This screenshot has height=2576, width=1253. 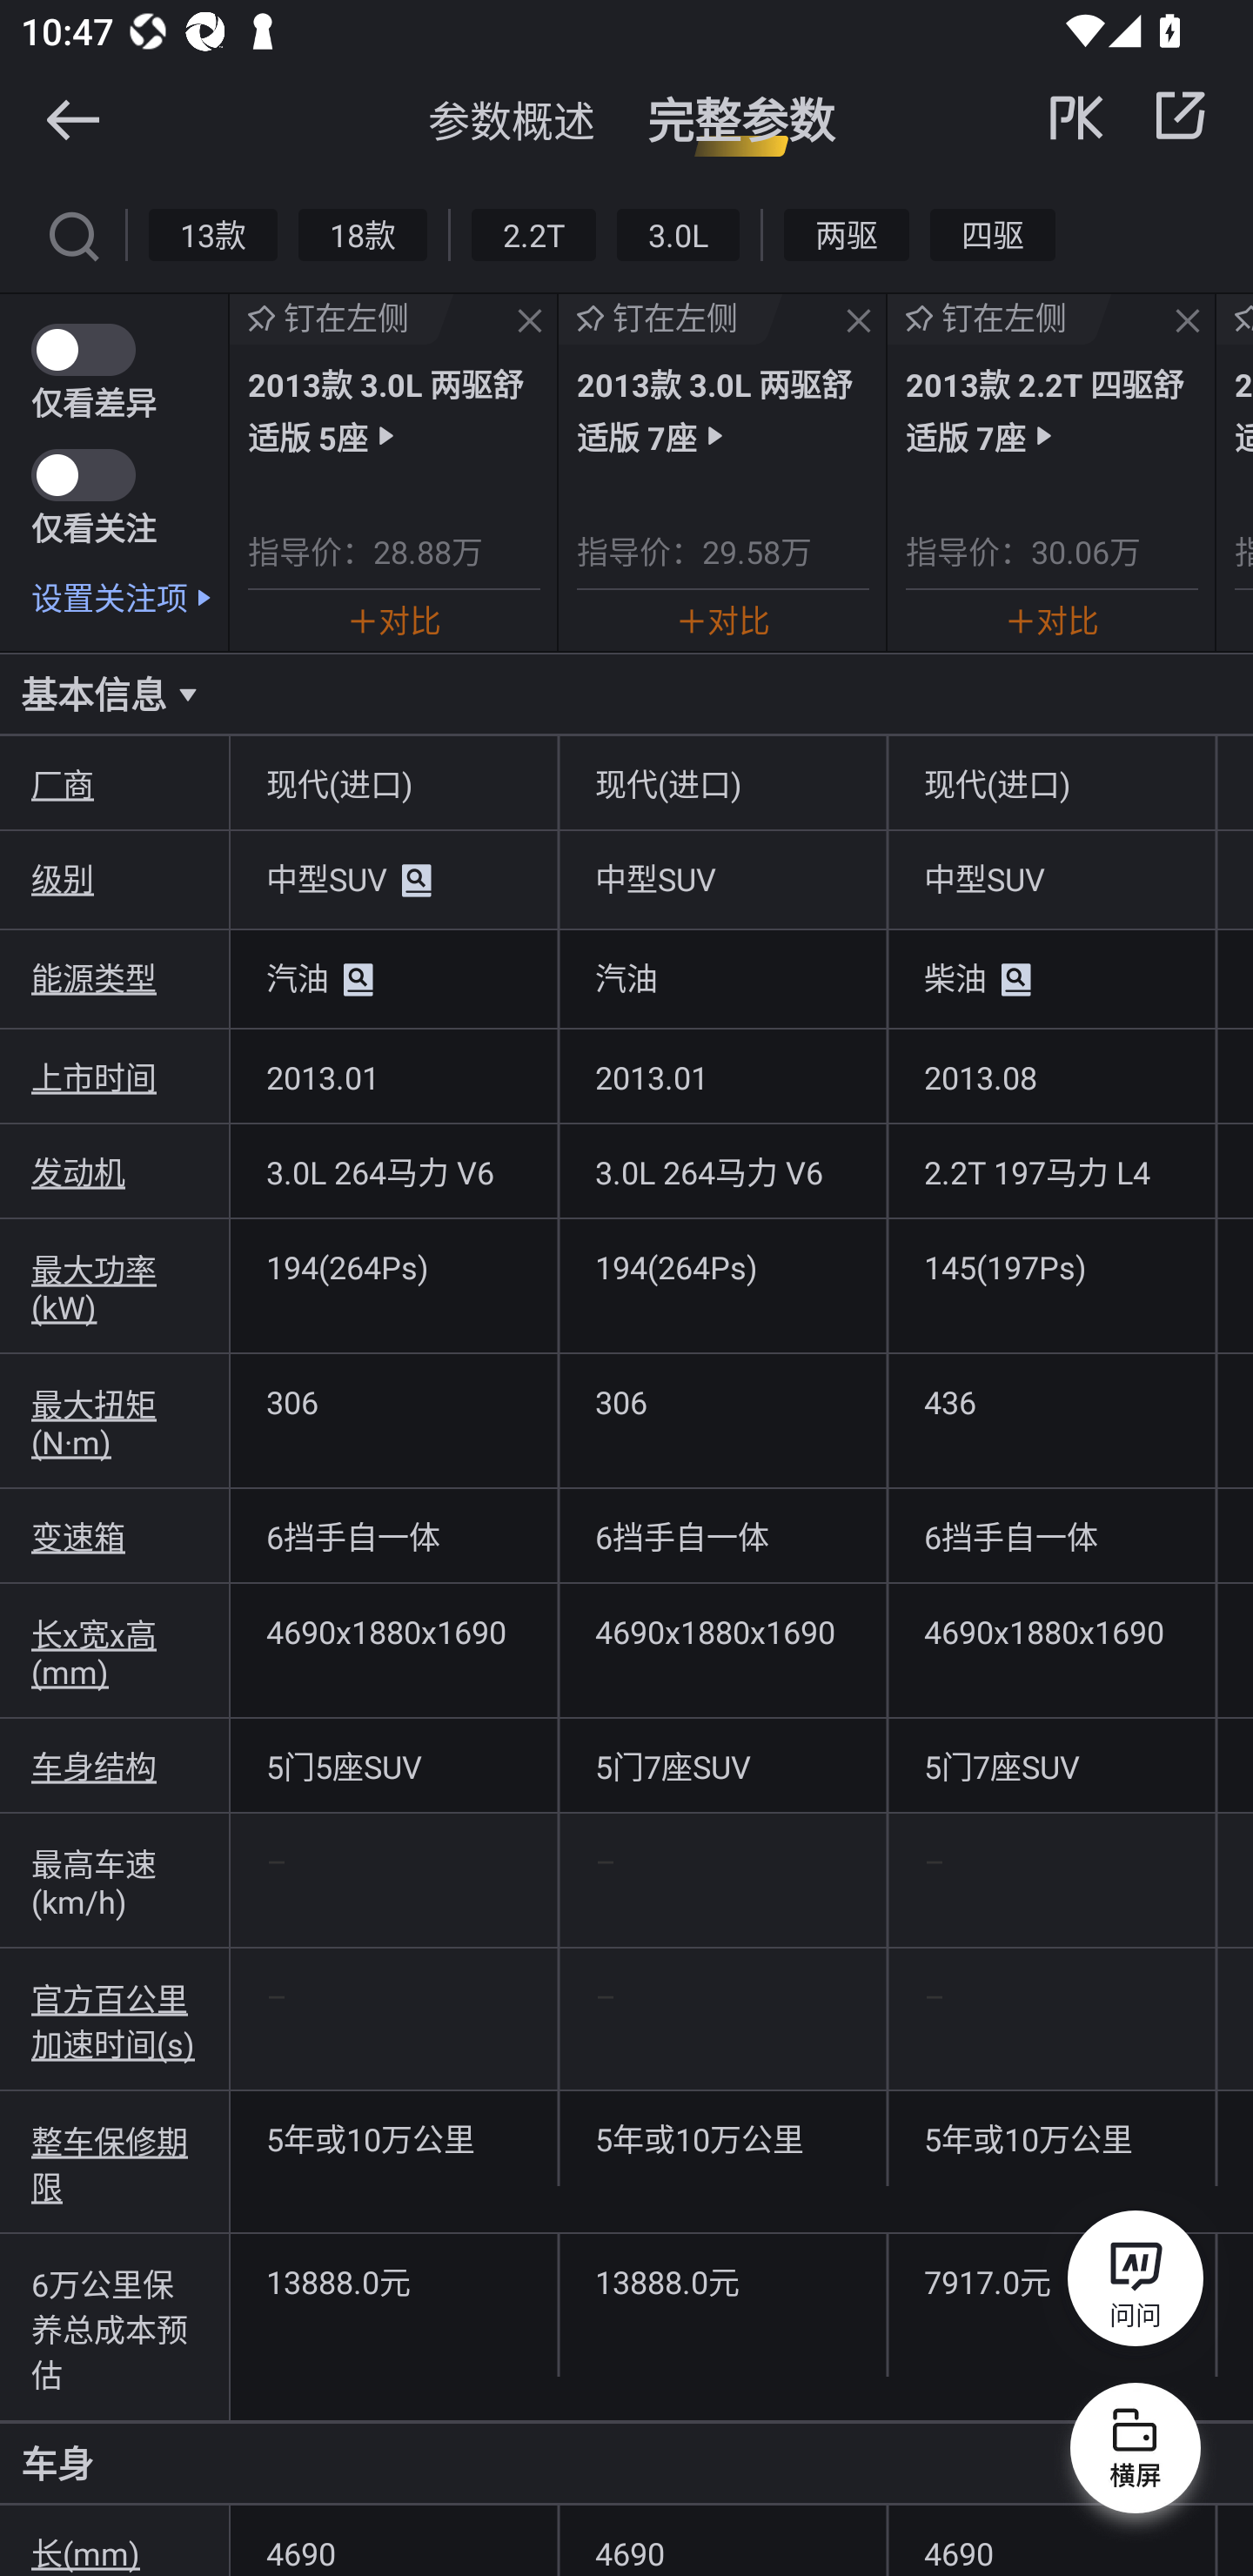 What do you see at coordinates (393, 2541) in the screenshot?
I see `4690` at bounding box center [393, 2541].